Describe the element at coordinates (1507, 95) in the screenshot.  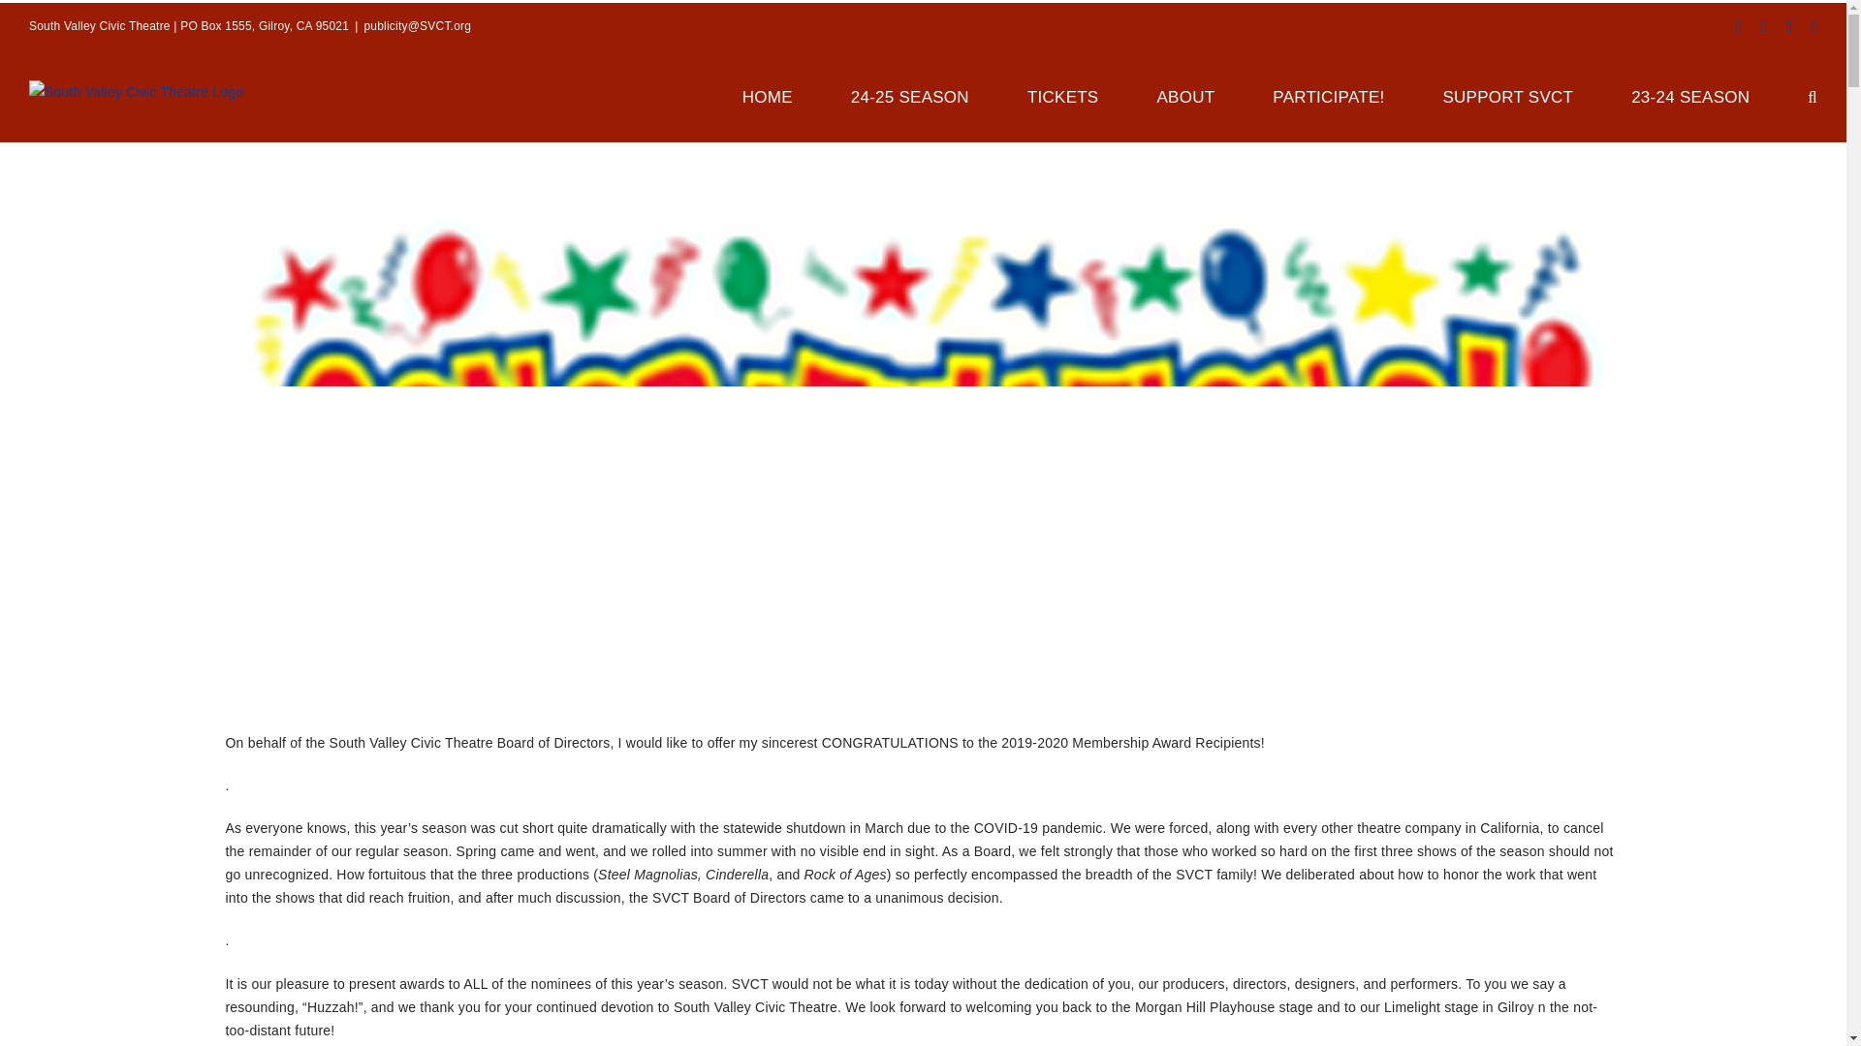
I see `SUPPORT SVCT` at that location.